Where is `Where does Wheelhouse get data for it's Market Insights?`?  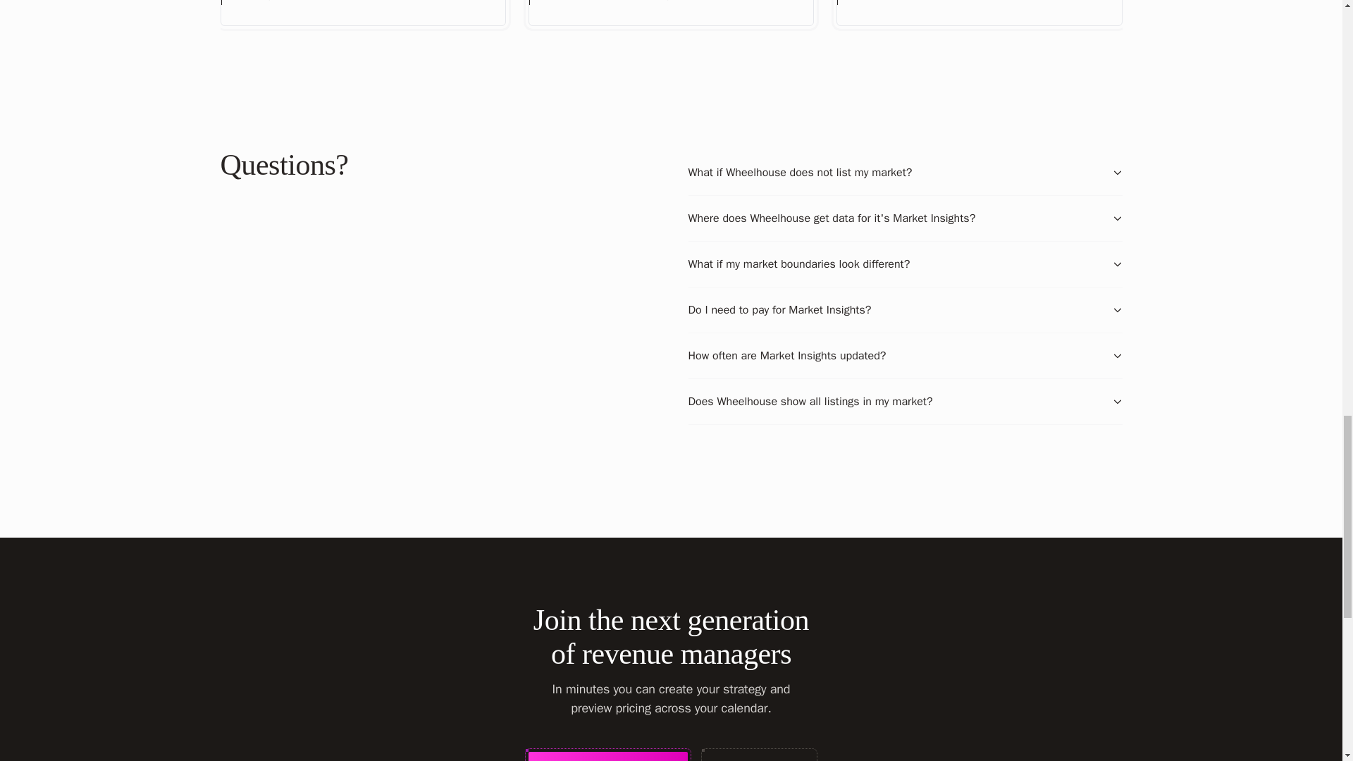
Where does Wheelhouse get data for it's Market Insights? is located at coordinates (904, 218).